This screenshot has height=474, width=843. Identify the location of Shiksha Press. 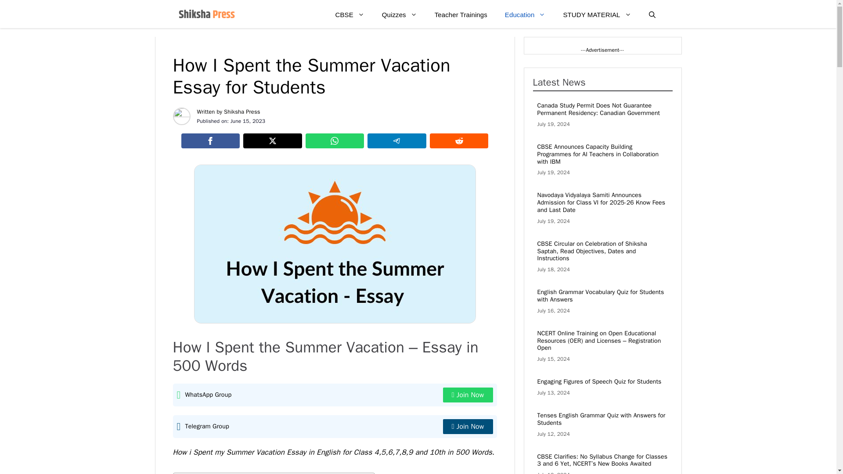
(242, 111).